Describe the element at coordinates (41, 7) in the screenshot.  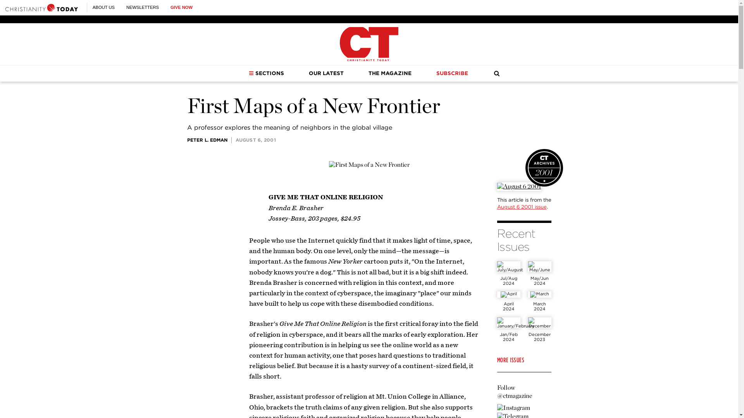
I see `Christianity Today` at that location.